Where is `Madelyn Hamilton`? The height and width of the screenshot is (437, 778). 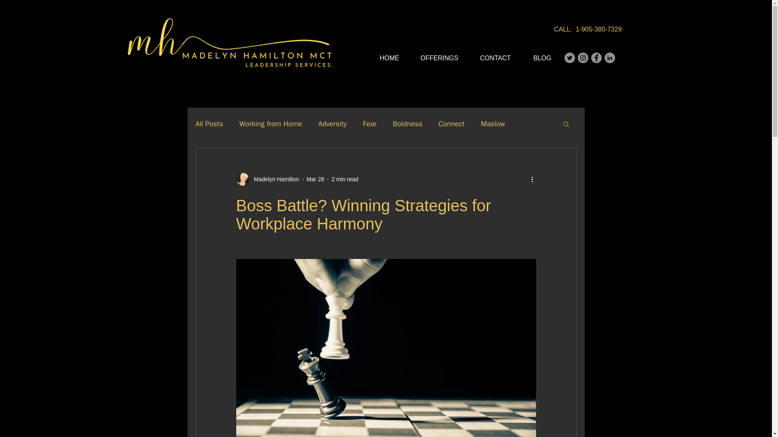
Madelyn Hamilton is located at coordinates (267, 179).